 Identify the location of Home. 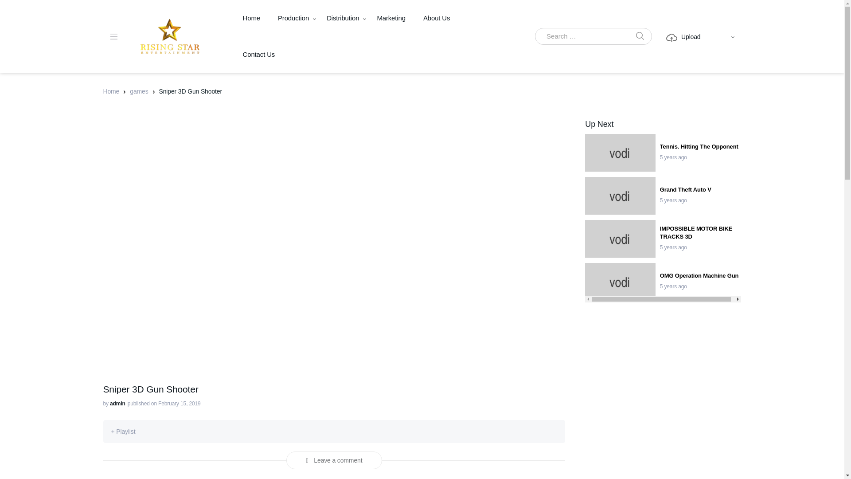
(251, 18).